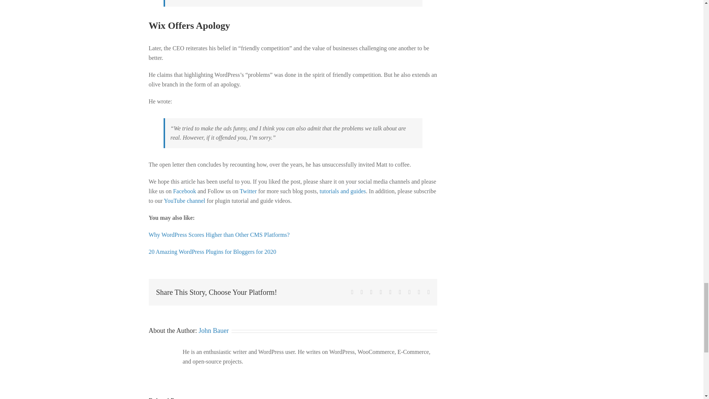  I want to click on YouTube channel, so click(185, 200).